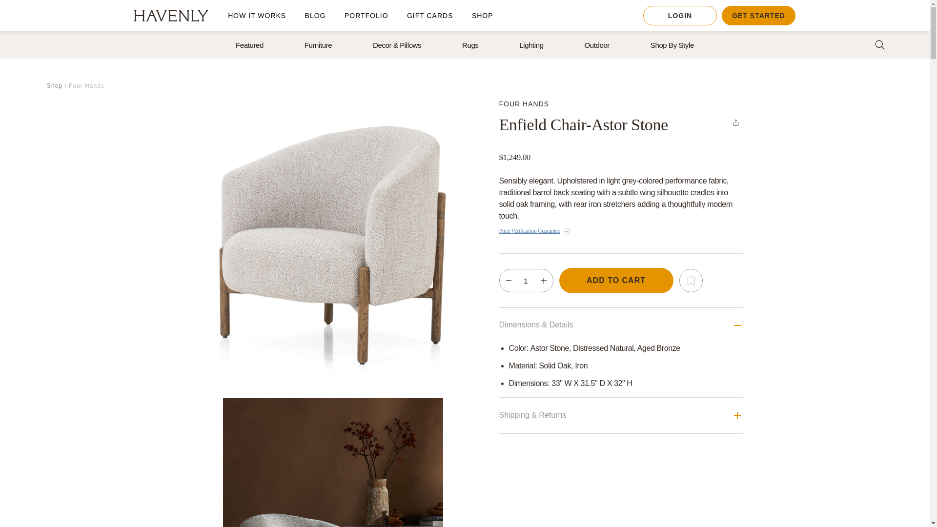  What do you see at coordinates (257, 16) in the screenshot?
I see `HOW IT WORKS` at bounding box center [257, 16].